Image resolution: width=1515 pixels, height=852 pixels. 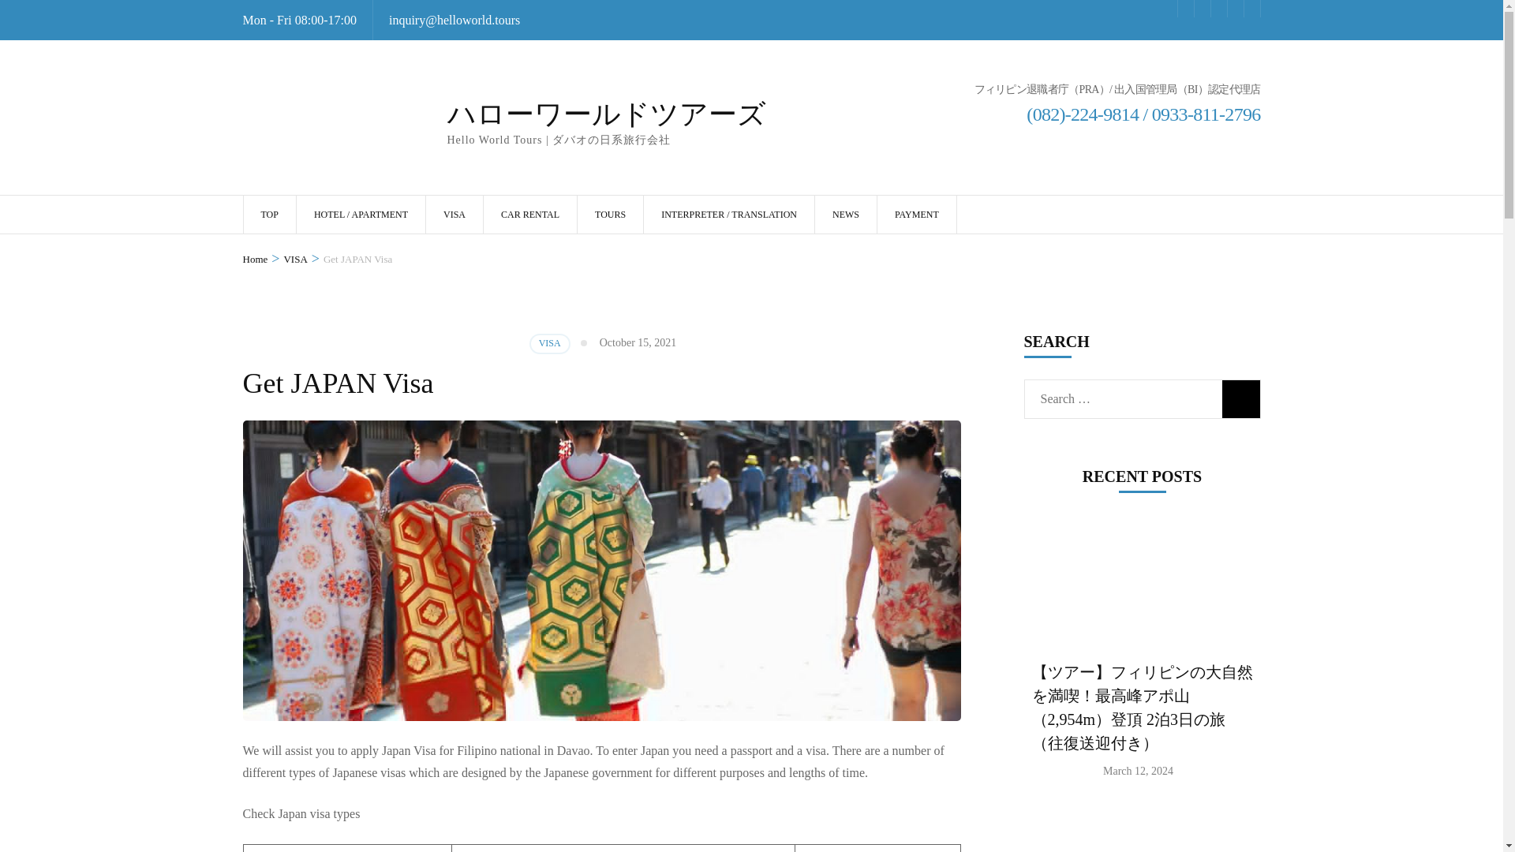 What do you see at coordinates (846, 215) in the screenshot?
I see `NEWS` at bounding box center [846, 215].